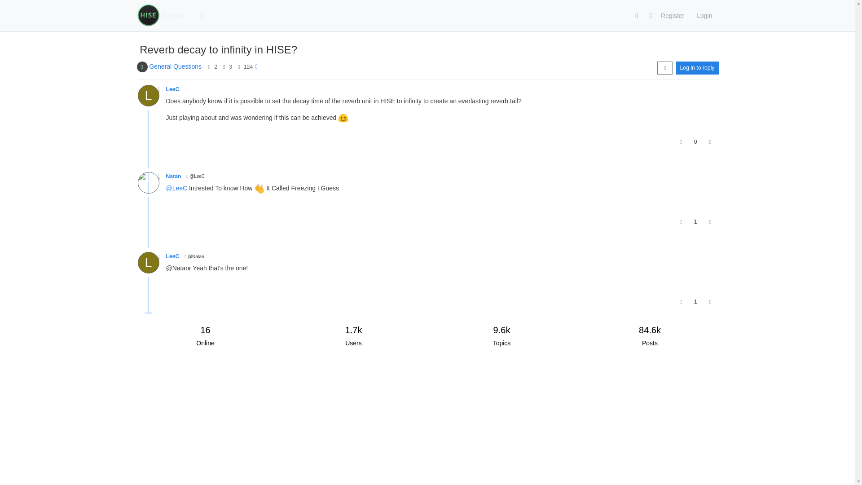 The width and height of the screenshot is (862, 485). What do you see at coordinates (248, 66) in the screenshot?
I see `124` at bounding box center [248, 66].